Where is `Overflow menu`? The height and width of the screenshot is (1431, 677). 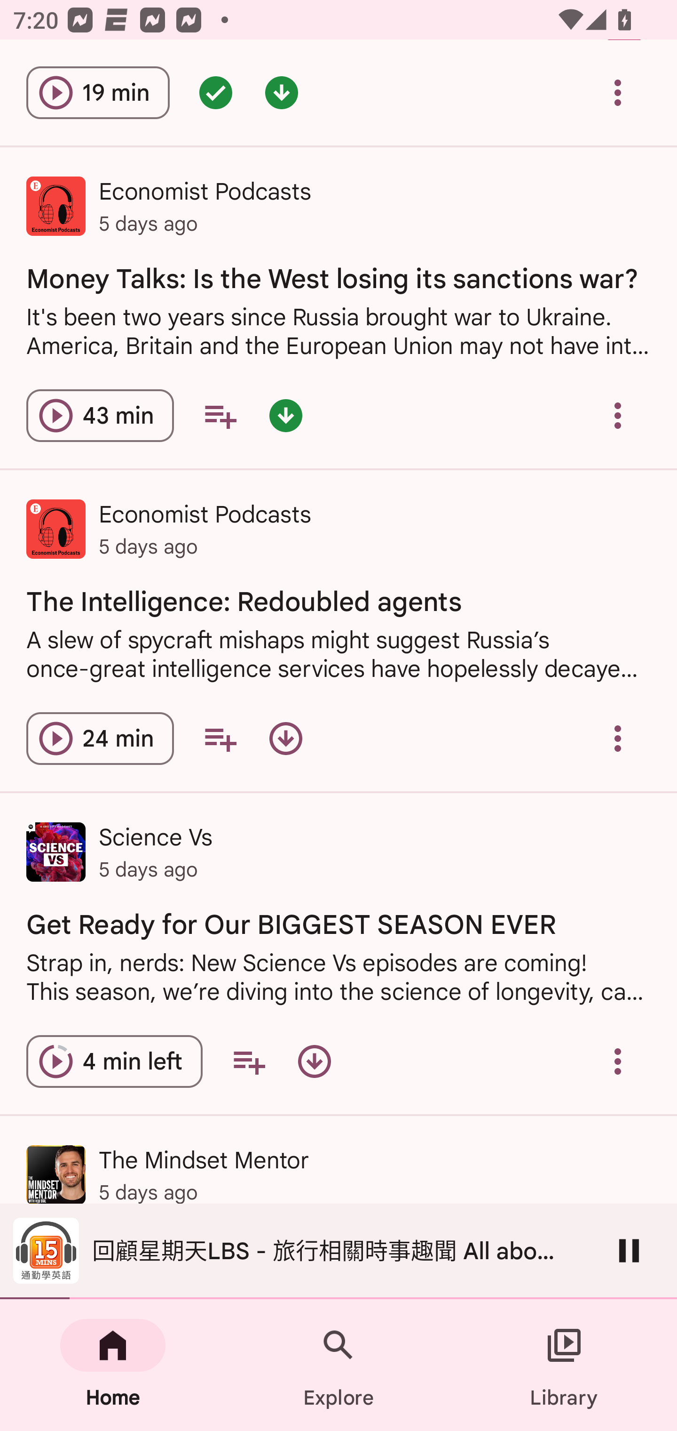 Overflow menu is located at coordinates (618, 738).